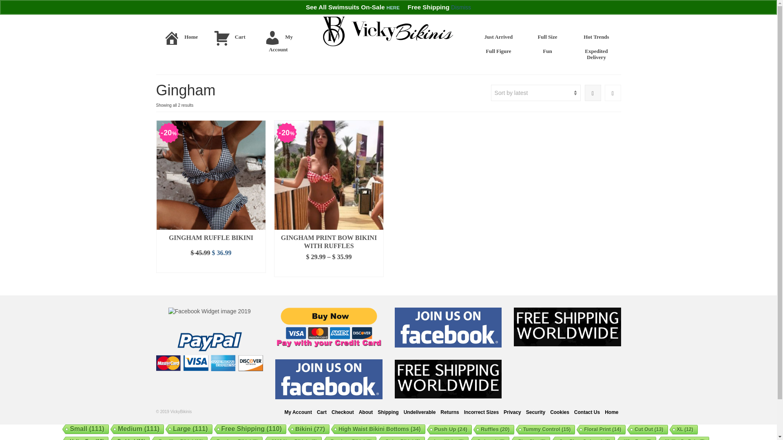 The width and height of the screenshot is (783, 440). What do you see at coordinates (547, 51) in the screenshot?
I see `Fun` at bounding box center [547, 51].